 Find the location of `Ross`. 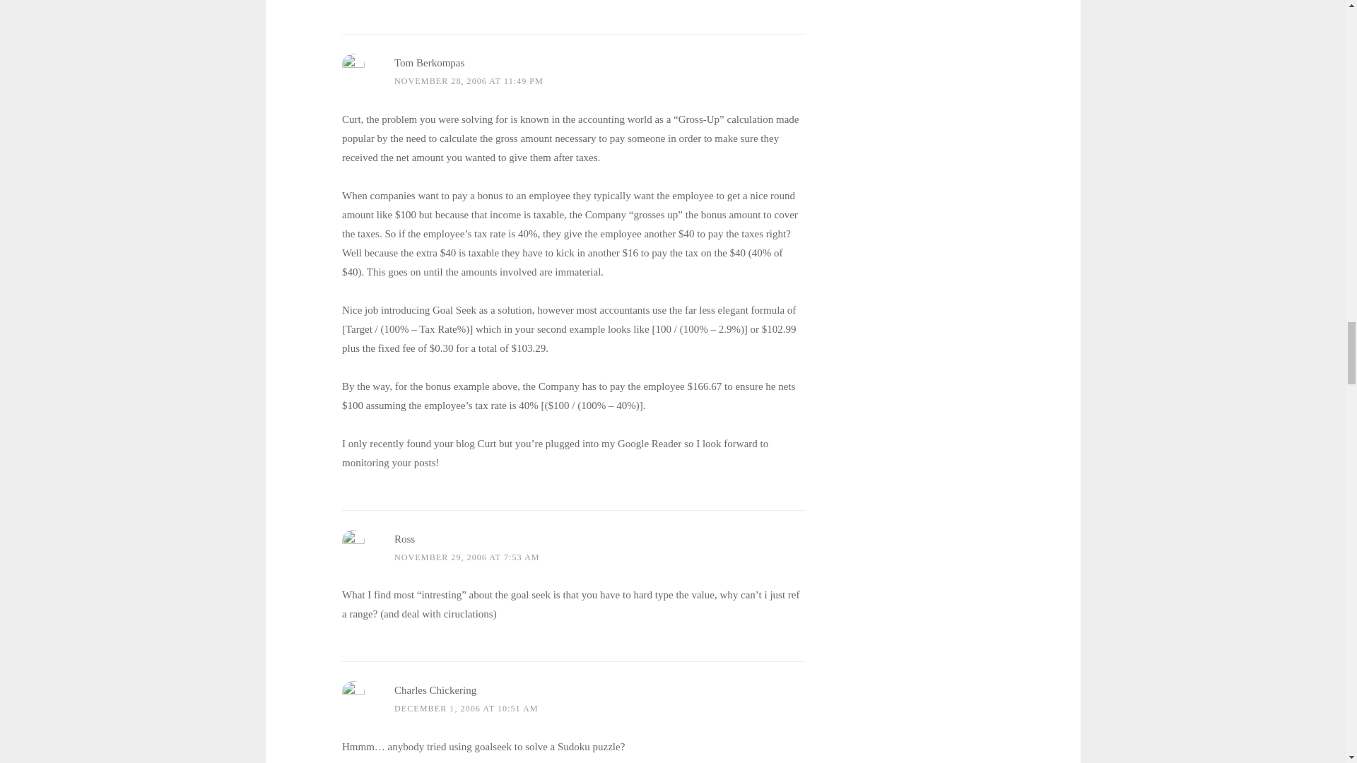

Ross is located at coordinates (404, 538).